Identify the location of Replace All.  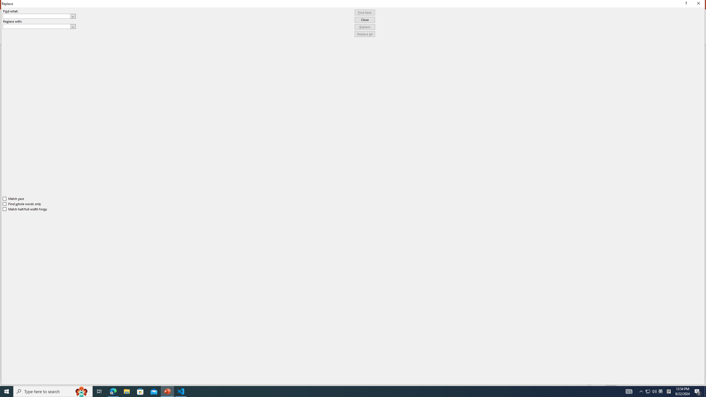
(365, 34).